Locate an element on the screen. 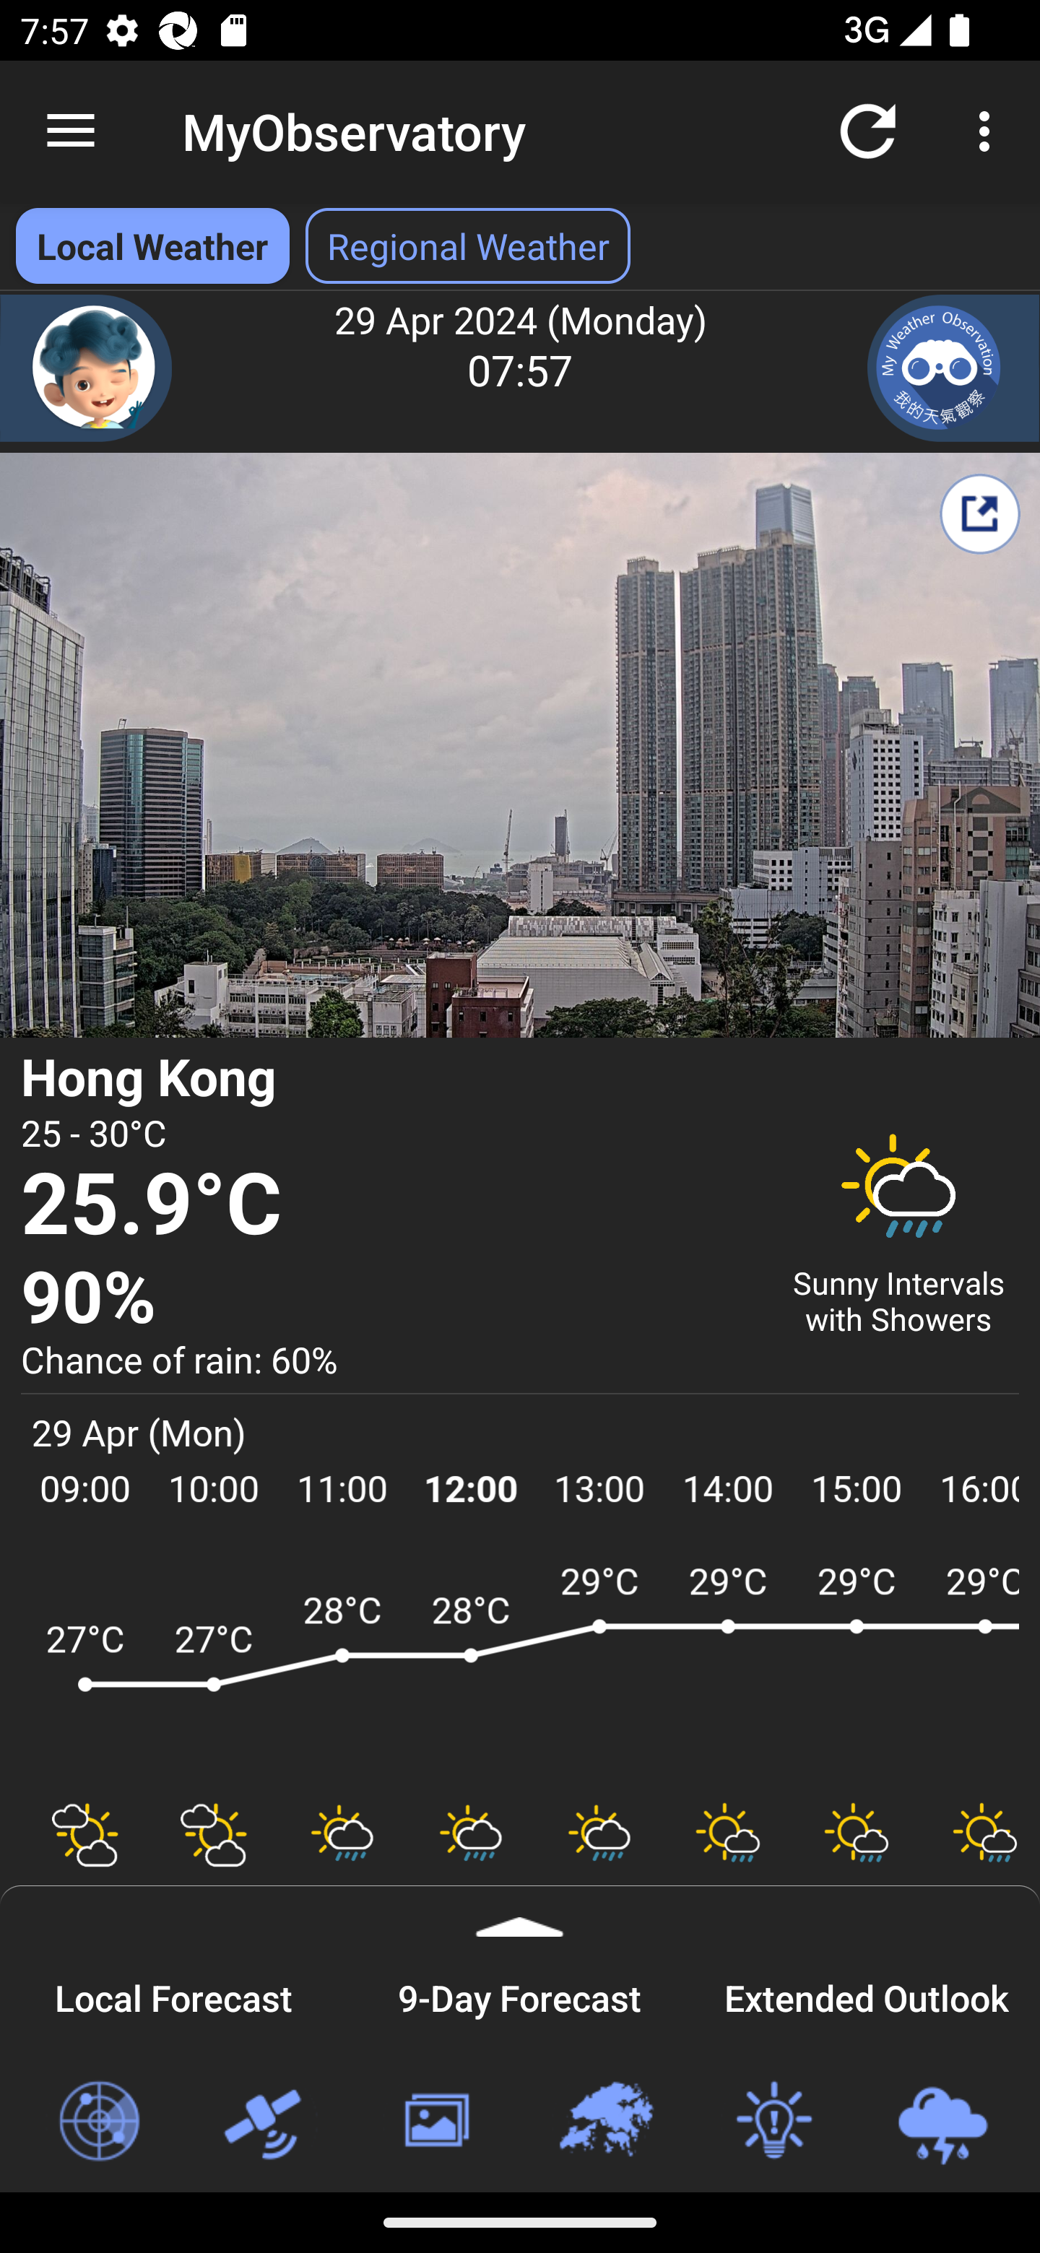 The height and width of the screenshot is (2253, 1040). Radar Images is located at coordinates (98, 2122).